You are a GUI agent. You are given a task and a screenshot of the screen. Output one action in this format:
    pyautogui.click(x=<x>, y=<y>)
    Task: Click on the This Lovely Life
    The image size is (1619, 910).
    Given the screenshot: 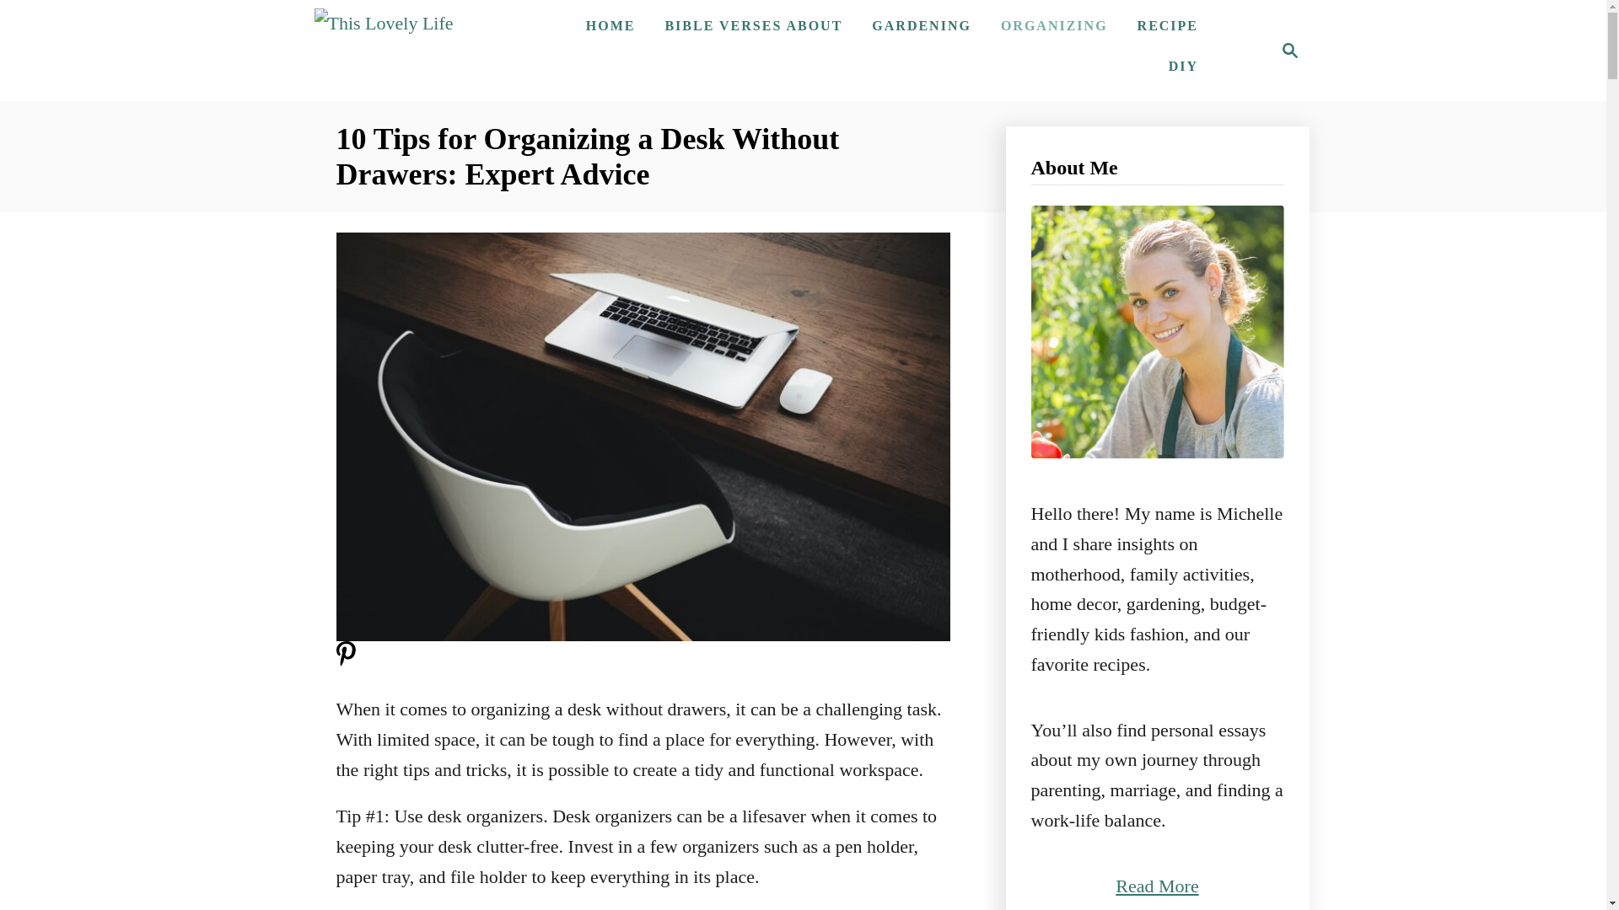 What is the action you would take?
    pyautogui.click(x=383, y=23)
    